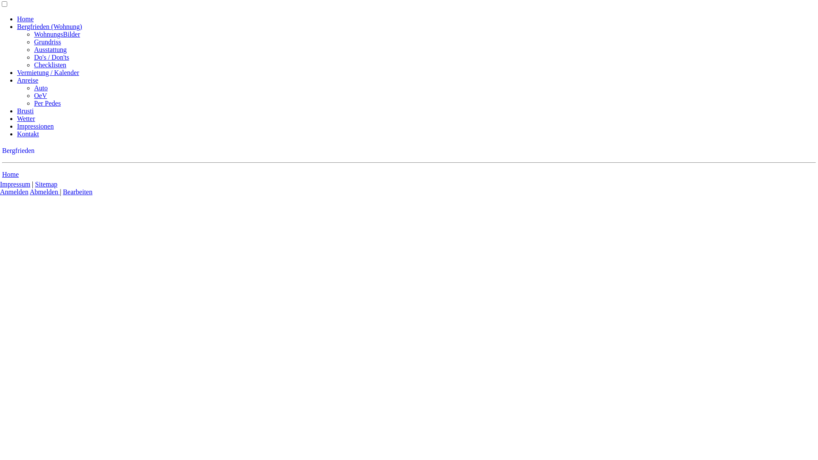  Describe the element at coordinates (15, 184) in the screenshot. I see `Impressum` at that location.